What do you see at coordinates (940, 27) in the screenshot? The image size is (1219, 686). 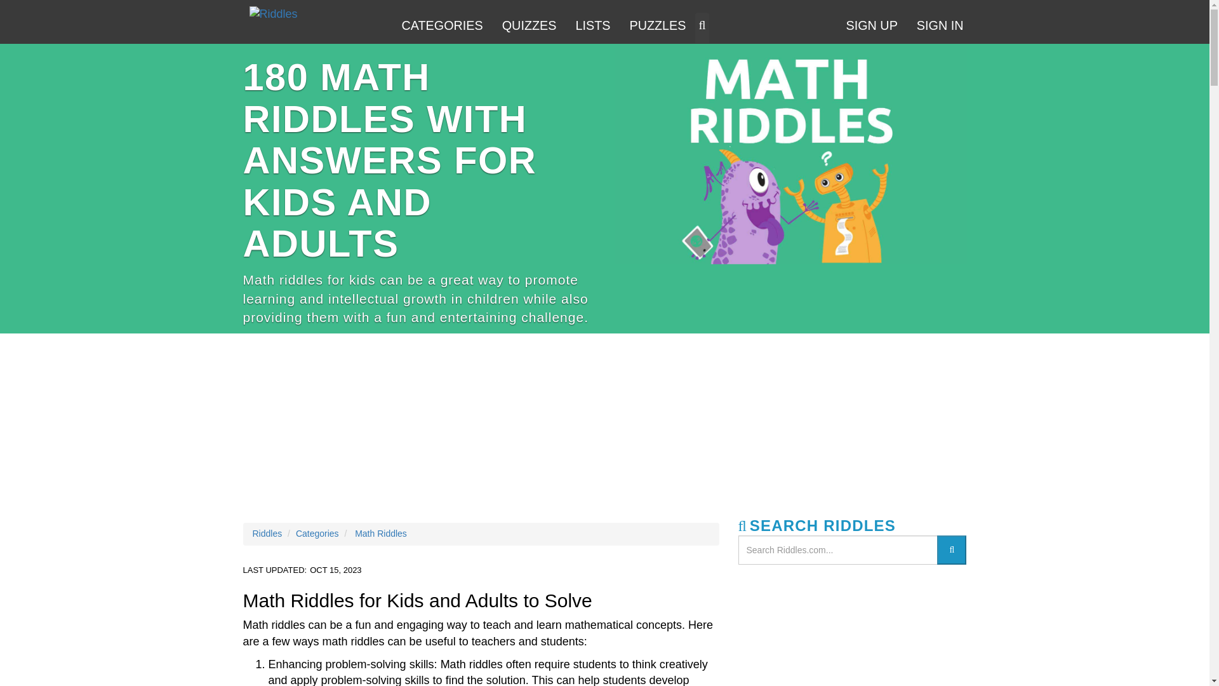 I see `SIGN IN` at bounding box center [940, 27].